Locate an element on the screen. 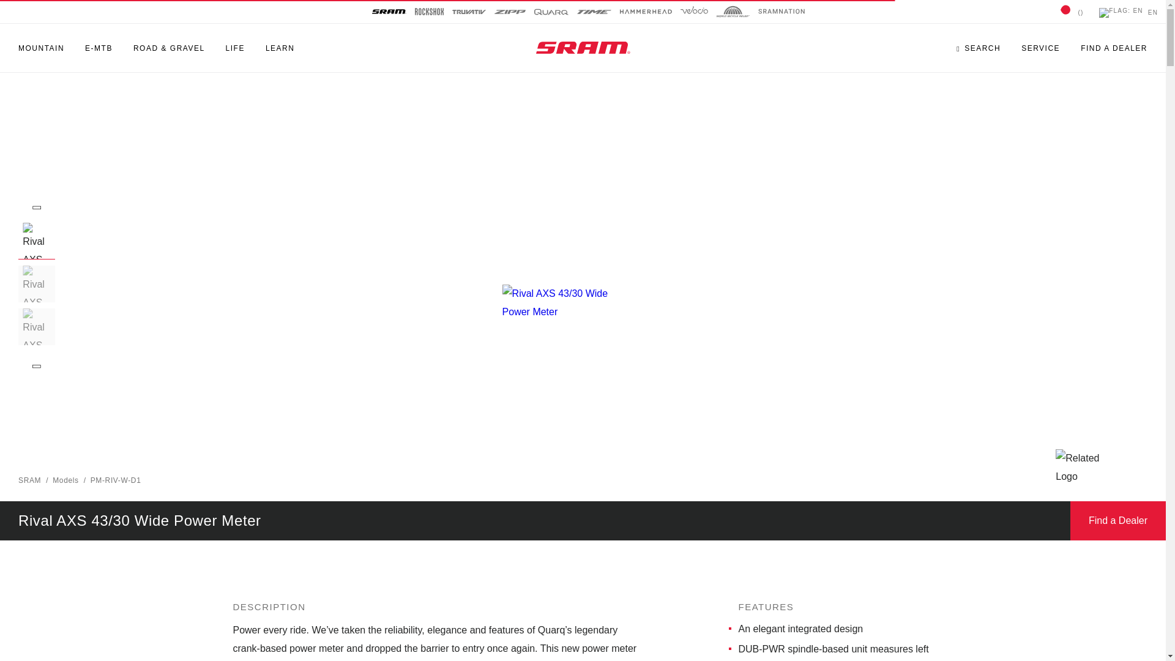 This screenshot has width=1175, height=661. EN Language is located at coordinates (1128, 13).